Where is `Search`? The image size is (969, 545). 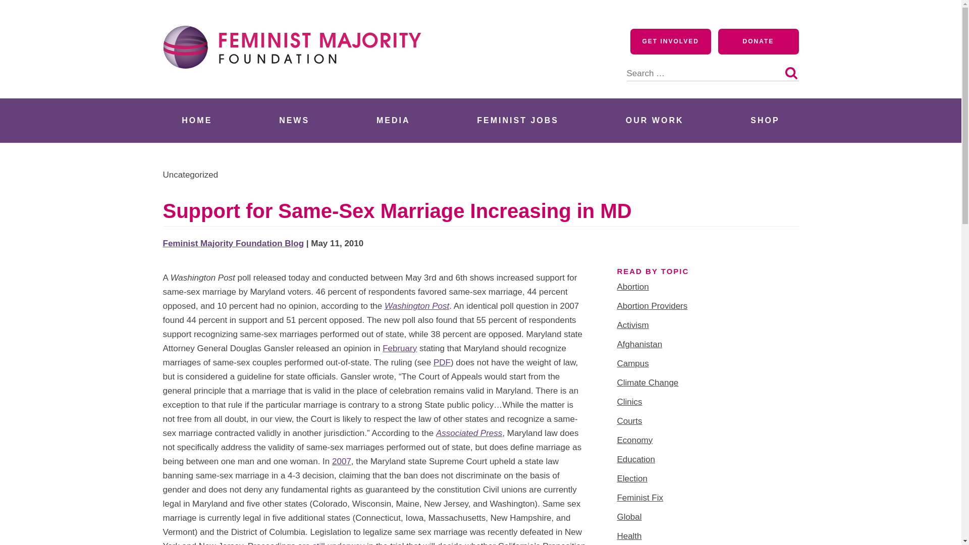 Search is located at coordinates (790, 73).